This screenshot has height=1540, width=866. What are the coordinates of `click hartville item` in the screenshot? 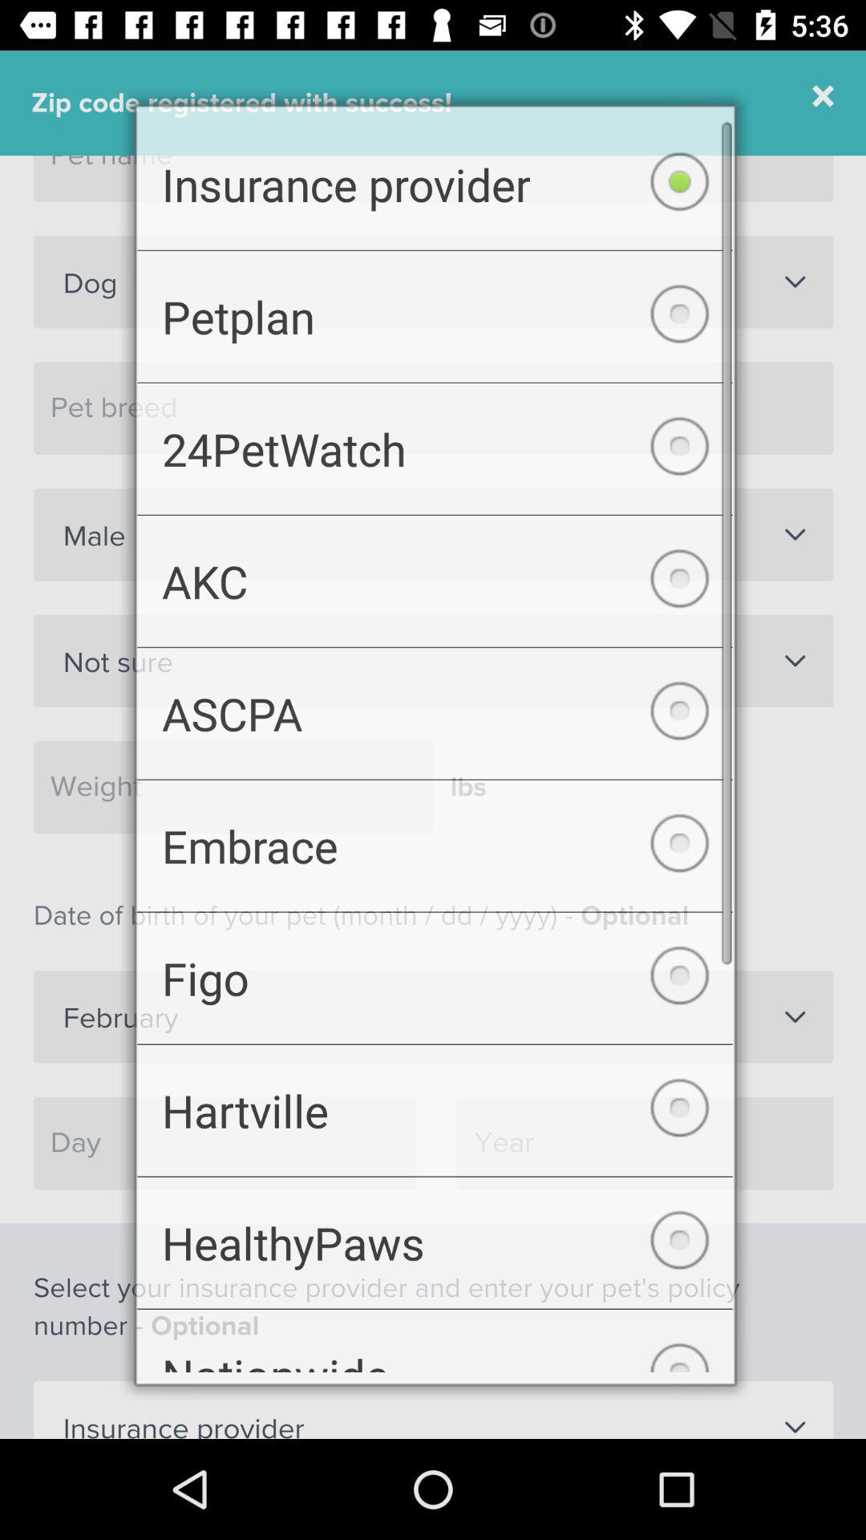 It's located at (435, 1121).